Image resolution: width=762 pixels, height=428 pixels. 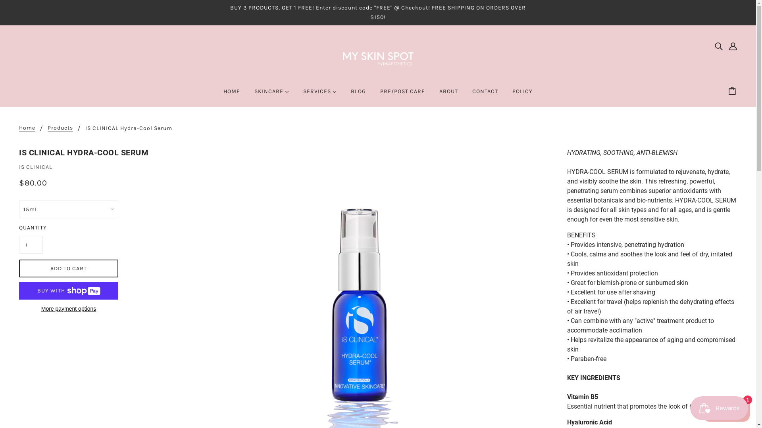 I want to click on HOME, so click(x=232, y=95).